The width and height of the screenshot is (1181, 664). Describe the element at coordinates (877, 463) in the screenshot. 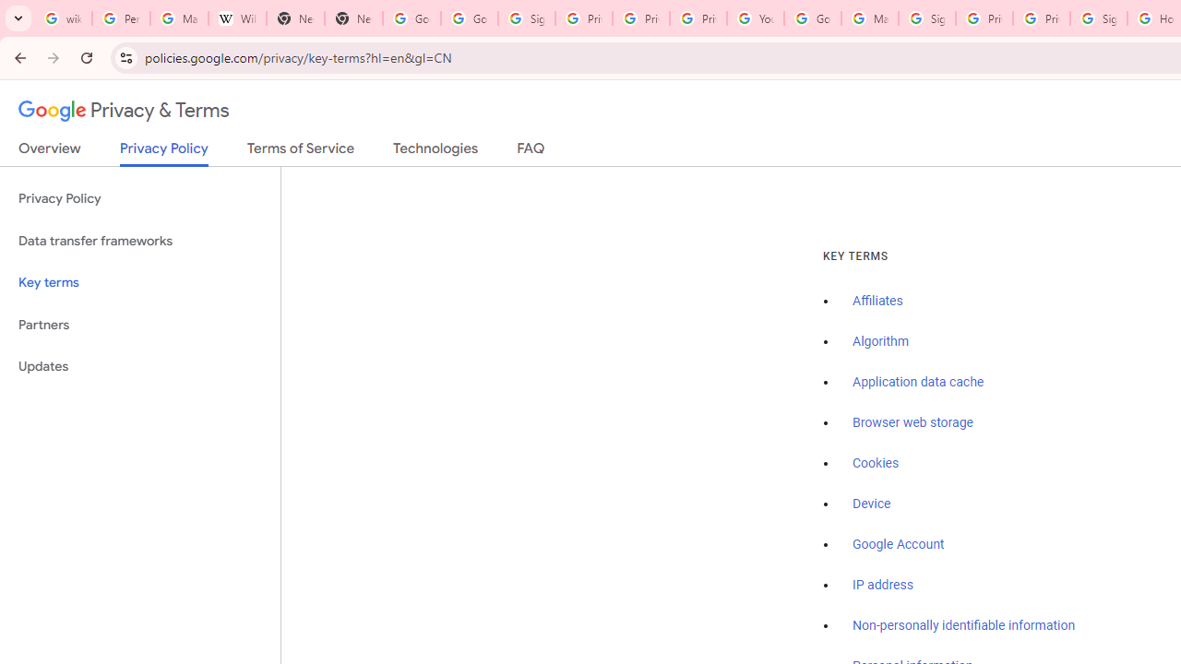

I see `Cookies` at that location.